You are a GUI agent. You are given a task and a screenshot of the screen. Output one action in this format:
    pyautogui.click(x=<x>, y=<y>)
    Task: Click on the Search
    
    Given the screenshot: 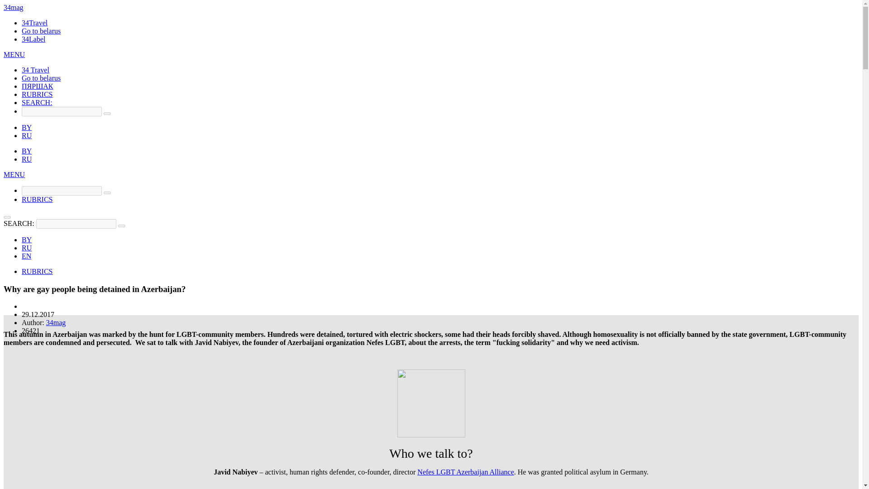 What is the action you would take?
    pyautogui.click(x=107, y=193)
    